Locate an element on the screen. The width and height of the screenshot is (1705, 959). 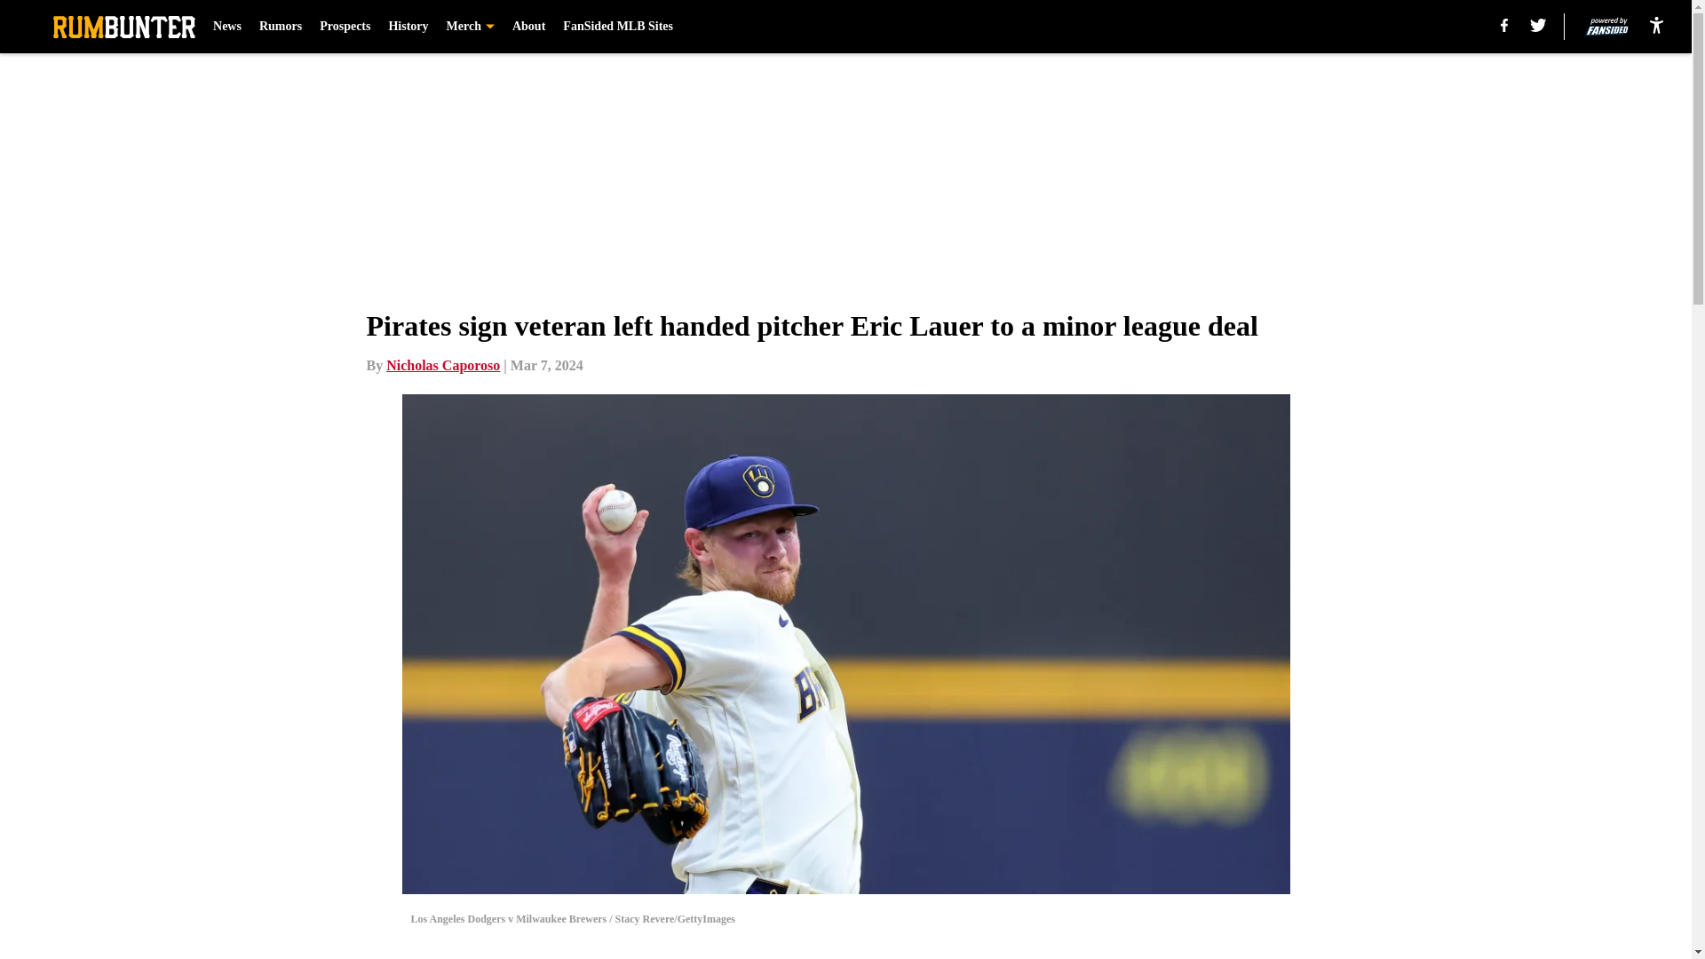
Nicholas Caporoso is located at coordinates (442, 365).